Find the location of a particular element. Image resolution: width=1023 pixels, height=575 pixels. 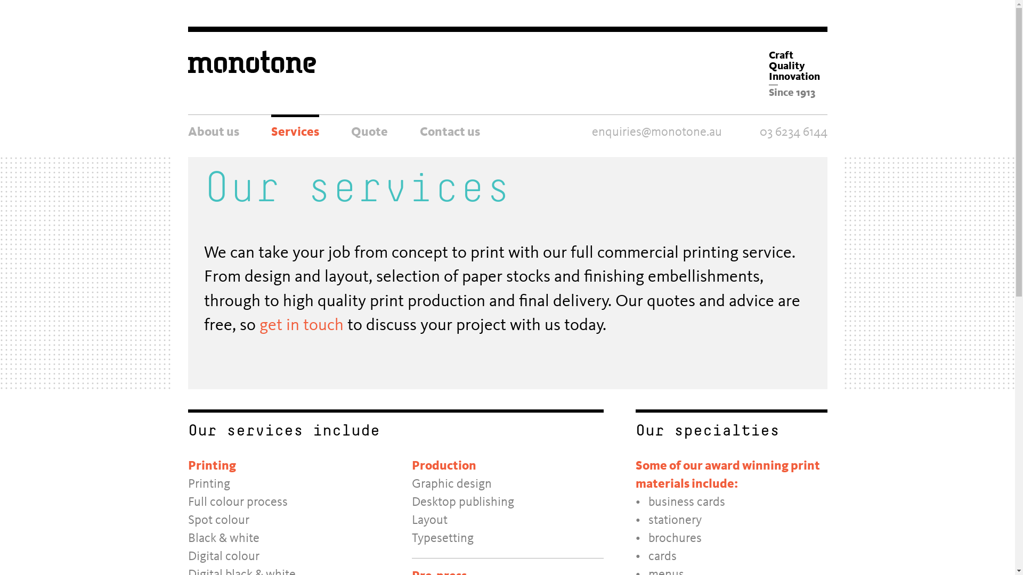

About us is located at coordinates (213, 131).